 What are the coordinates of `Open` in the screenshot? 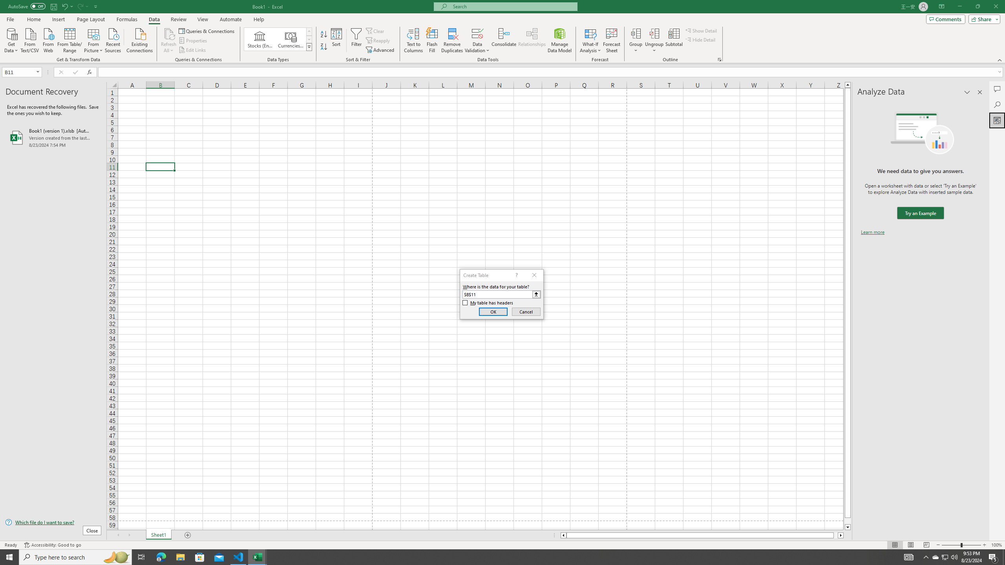 It's located at (38, 72).